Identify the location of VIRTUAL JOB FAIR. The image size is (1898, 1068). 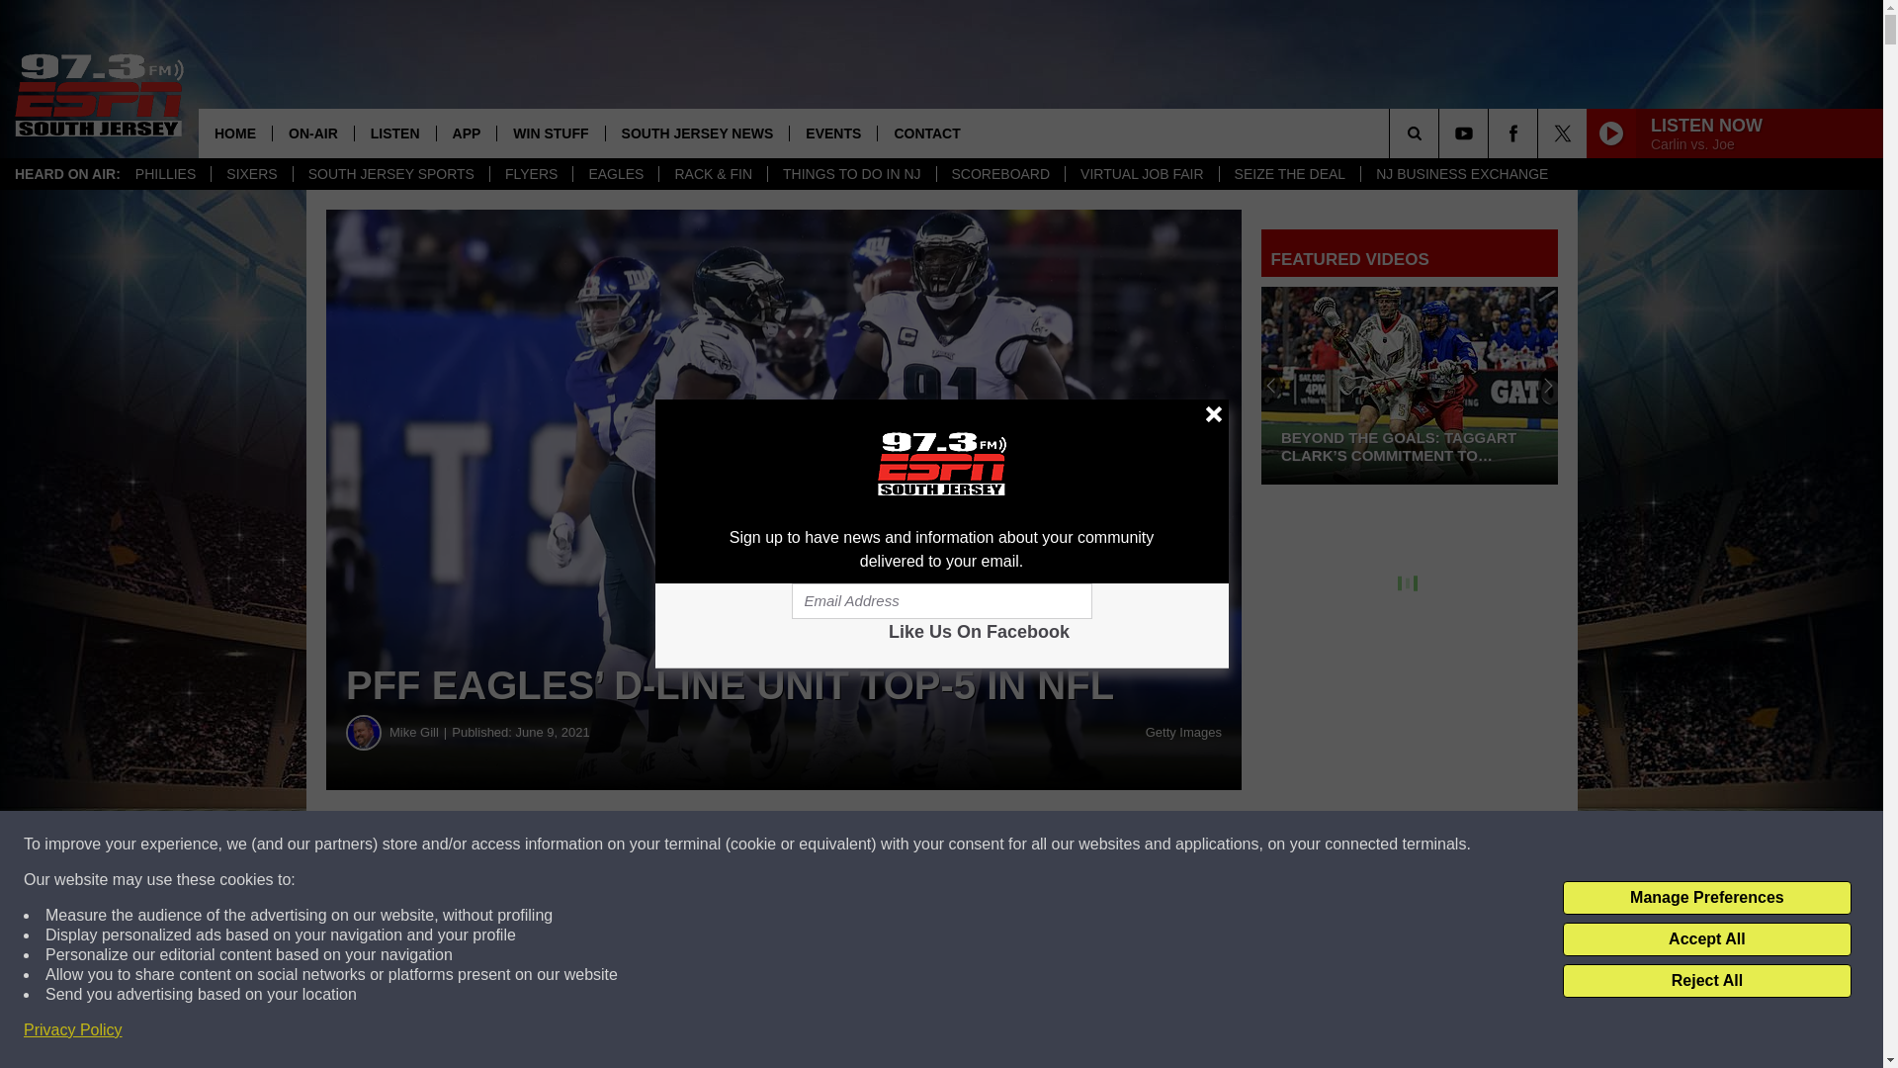
(1141, 174).